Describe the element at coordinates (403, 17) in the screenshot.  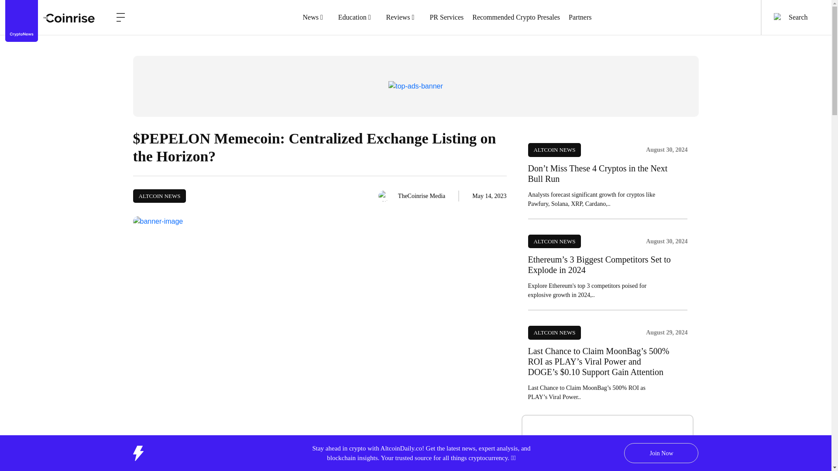
I see `Reviews` at that location.